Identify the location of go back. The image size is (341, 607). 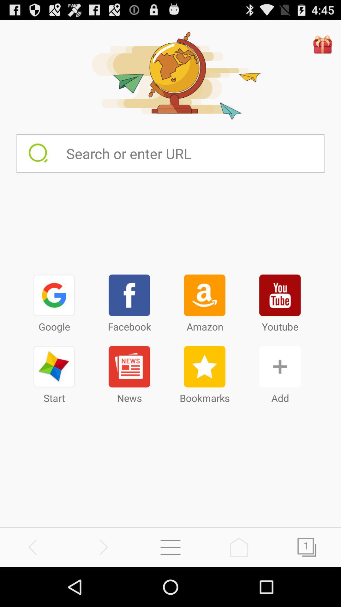
(34, 547).